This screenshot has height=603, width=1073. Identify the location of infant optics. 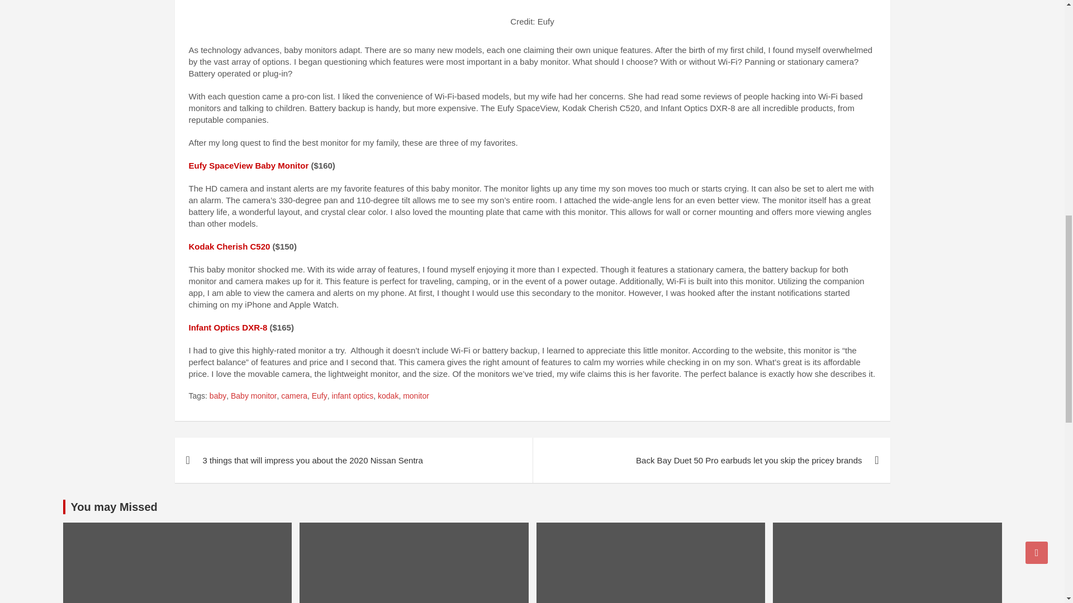
(352, 396).